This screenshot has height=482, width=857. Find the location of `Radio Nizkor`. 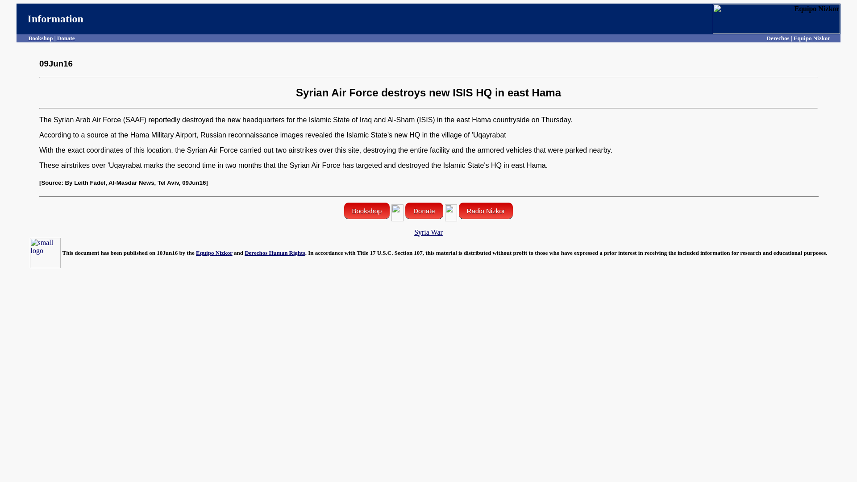

Radio Nizkor is located at coordinates (486, 211).